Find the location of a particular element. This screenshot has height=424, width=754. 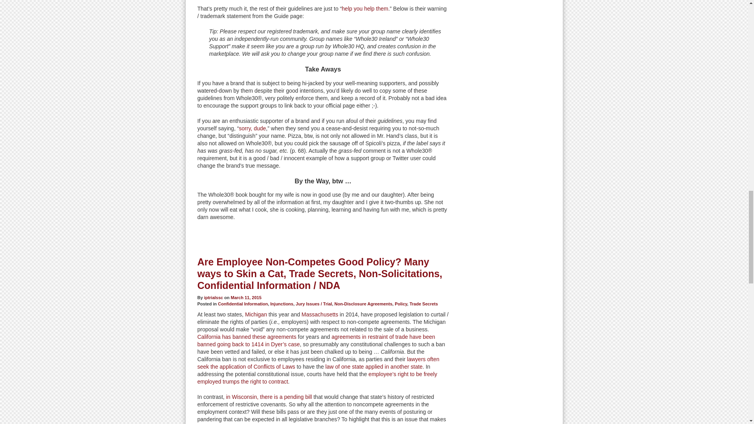

iptrialssc is located at coordinates (214, 297).